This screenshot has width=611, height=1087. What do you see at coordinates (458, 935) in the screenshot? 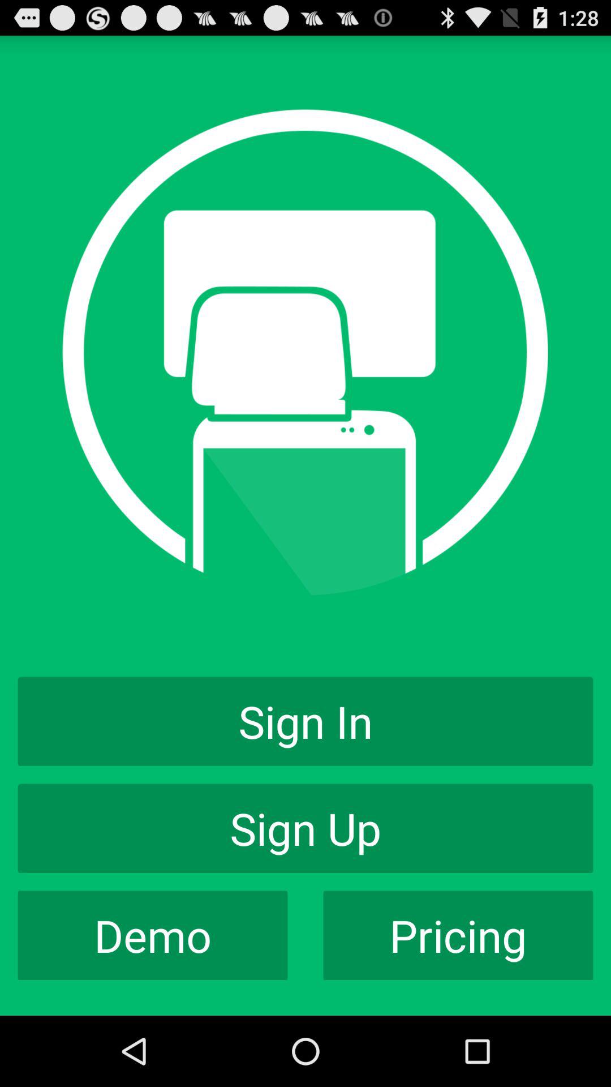
I see `open the icon to the right of the demo item` at bounding box center [458, 935].